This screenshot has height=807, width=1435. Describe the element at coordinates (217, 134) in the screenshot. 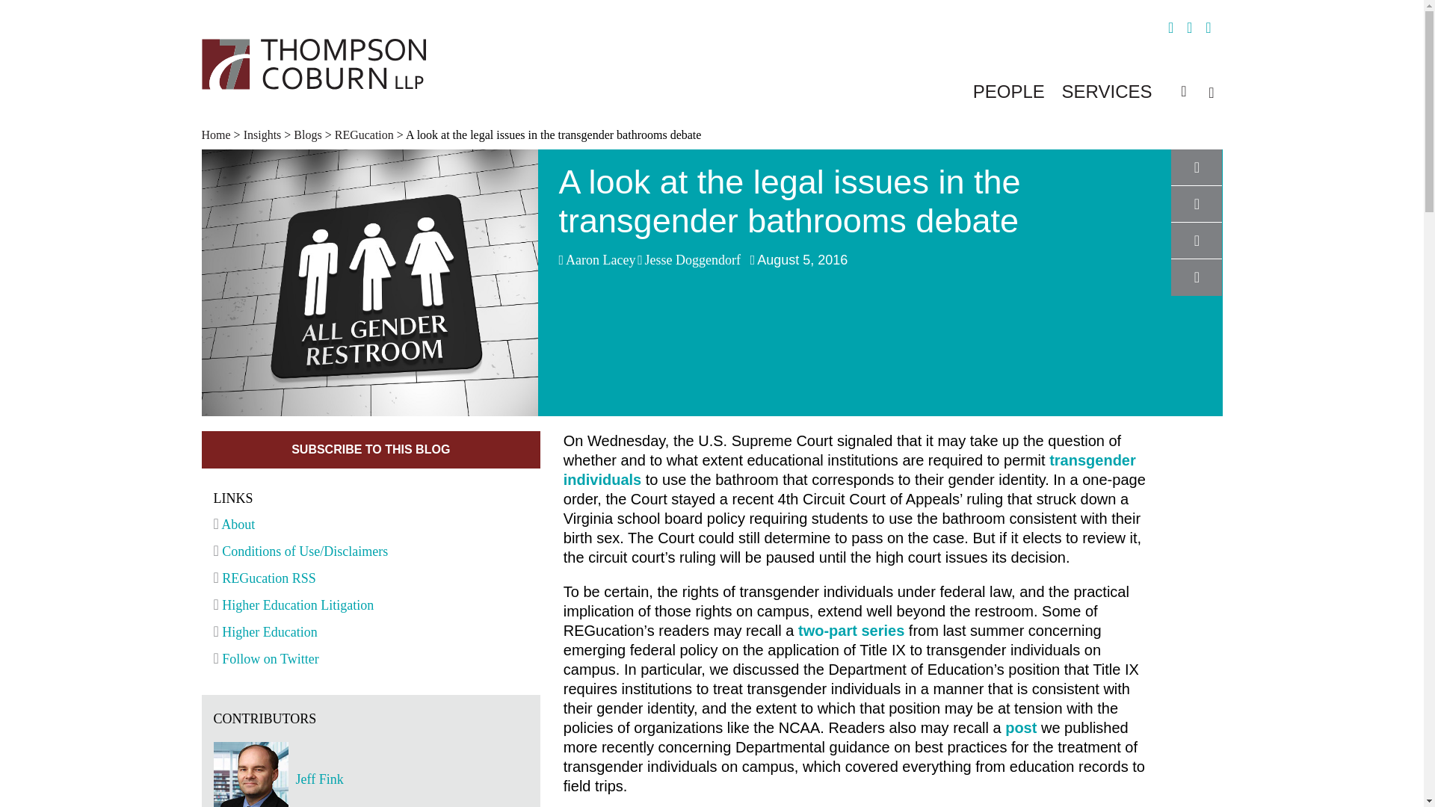

I see `Home` at that location.